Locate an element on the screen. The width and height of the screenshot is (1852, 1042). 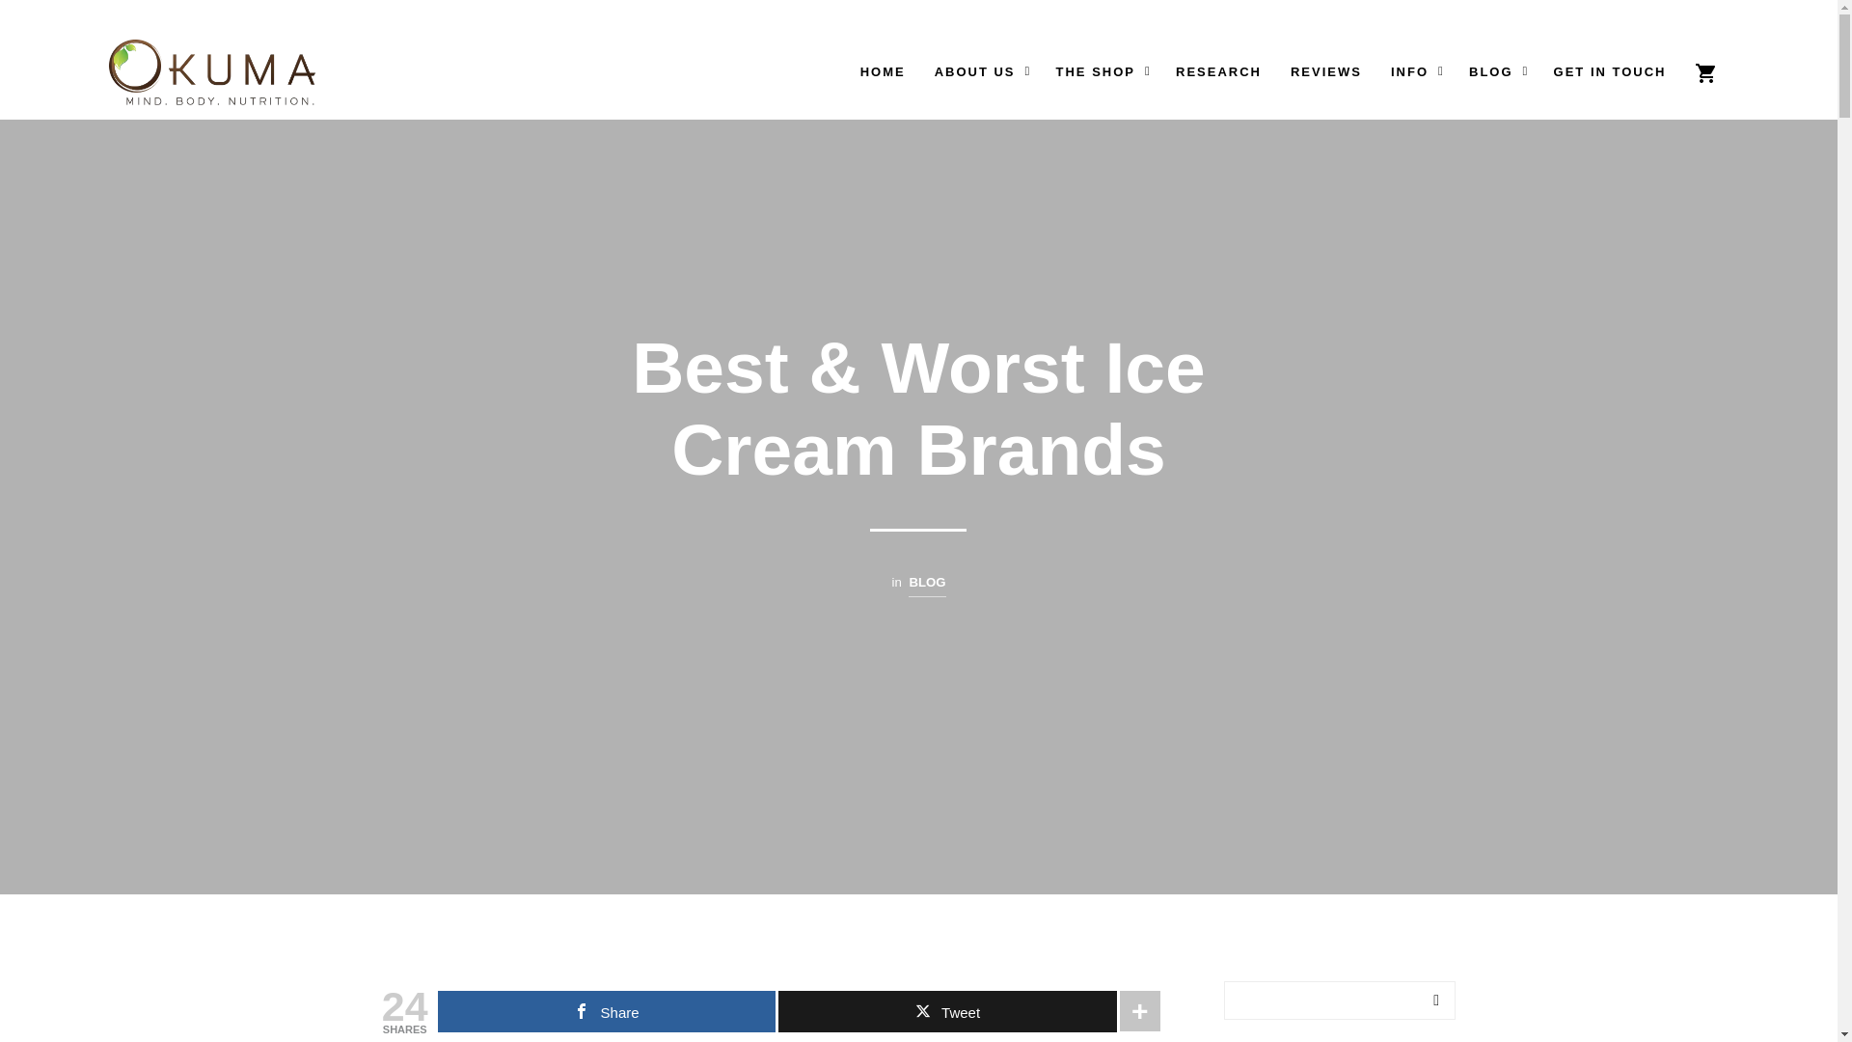
GET IN TOUCH is located at coordinates (1610, 71).